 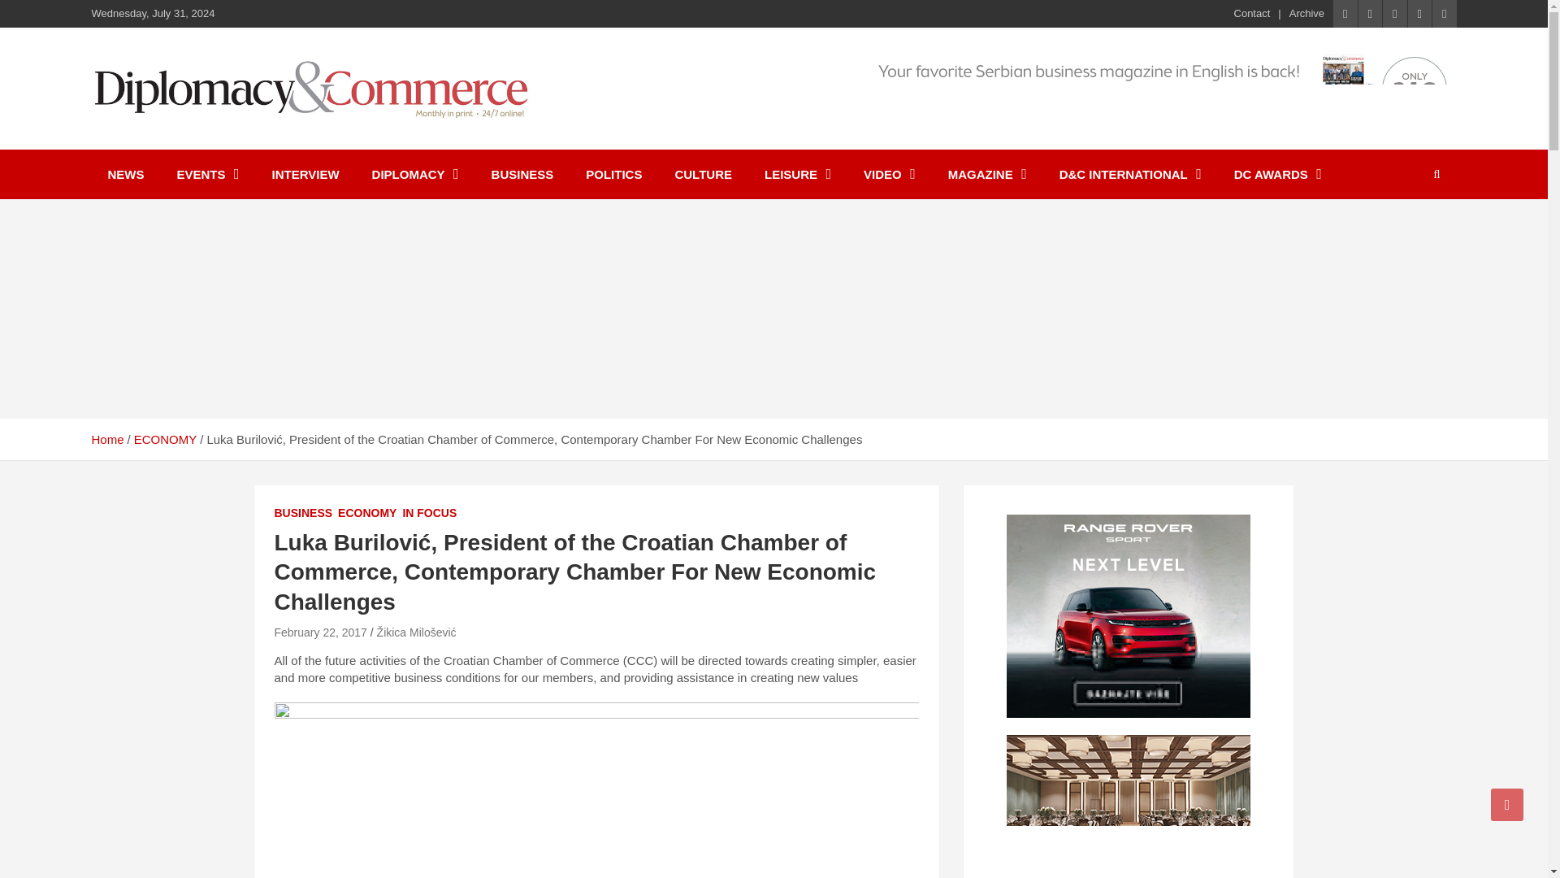 I want to click on VIDEO, so click(x=889, y=174).